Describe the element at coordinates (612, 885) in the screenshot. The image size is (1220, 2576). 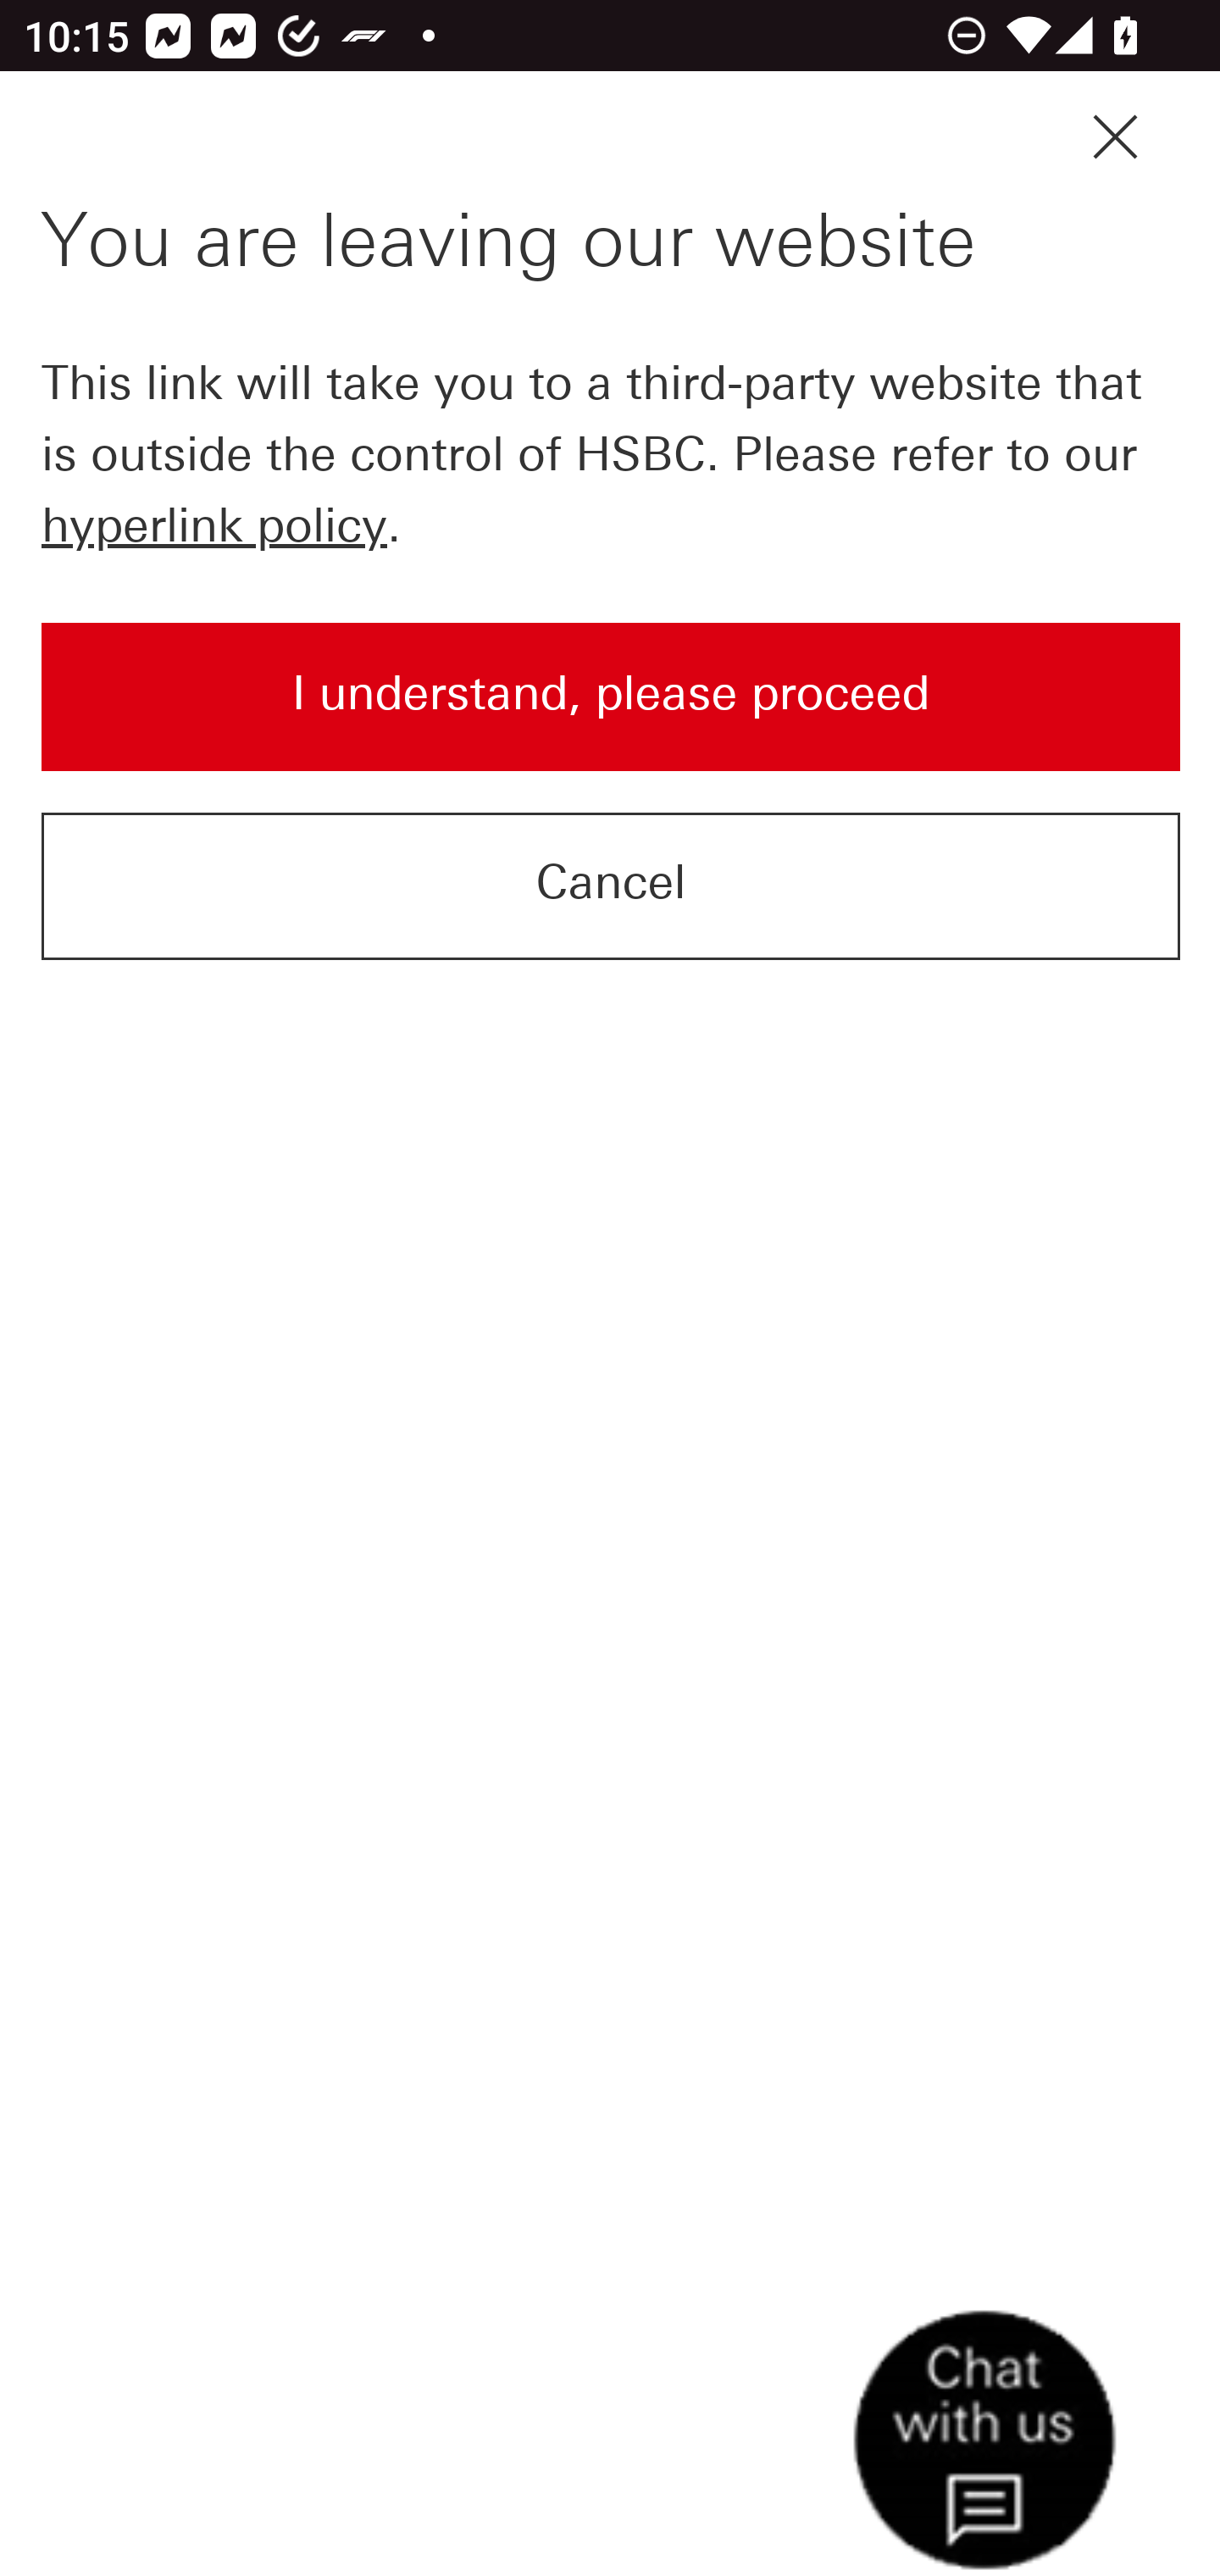
I see `Cancel` at that location.